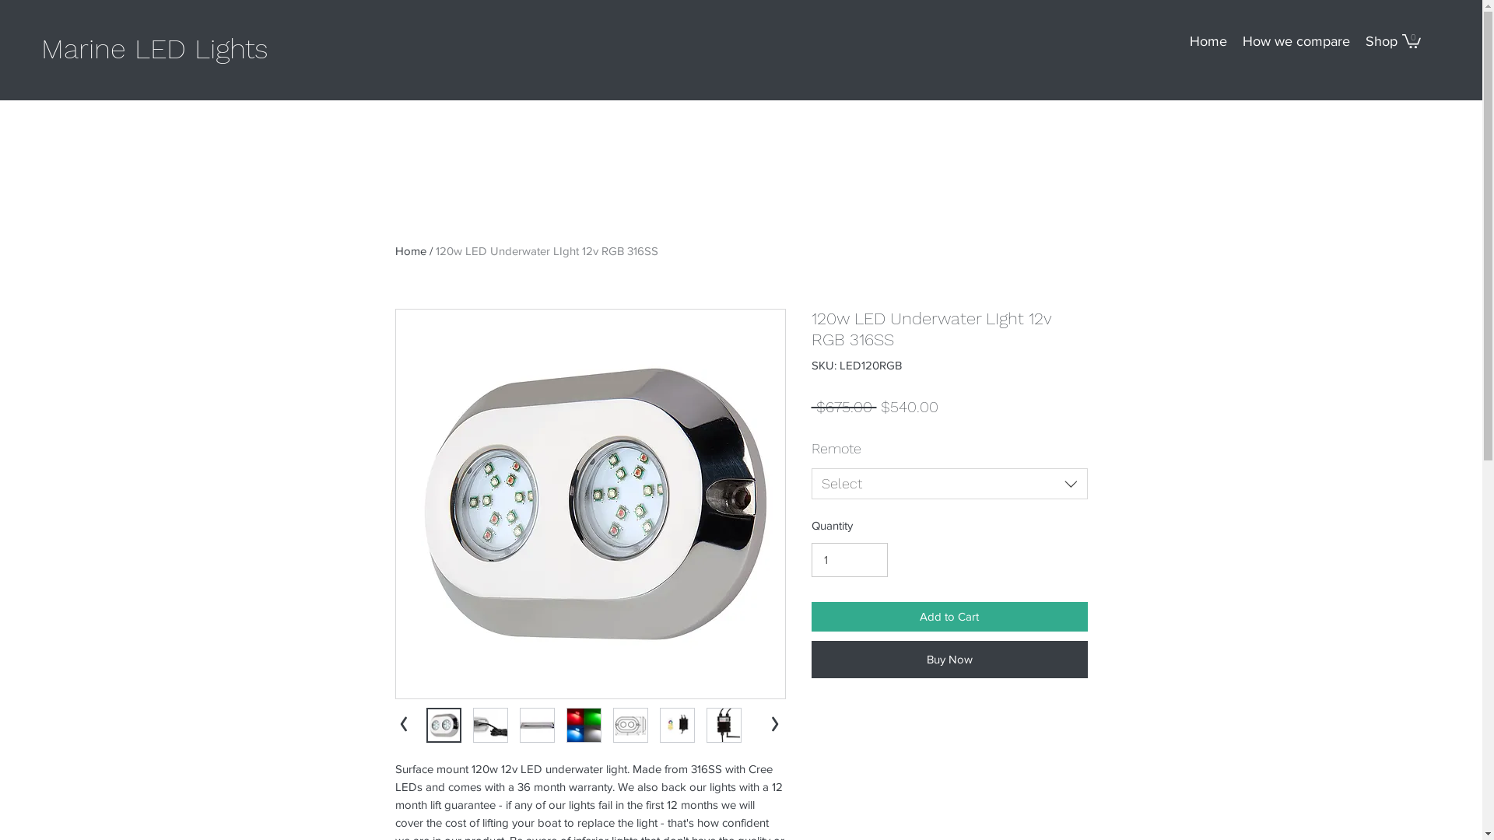  What do you see at coordinates (949, 618) in the screenshot?
I see `Add to Cart` at bounding box center [949, 618].